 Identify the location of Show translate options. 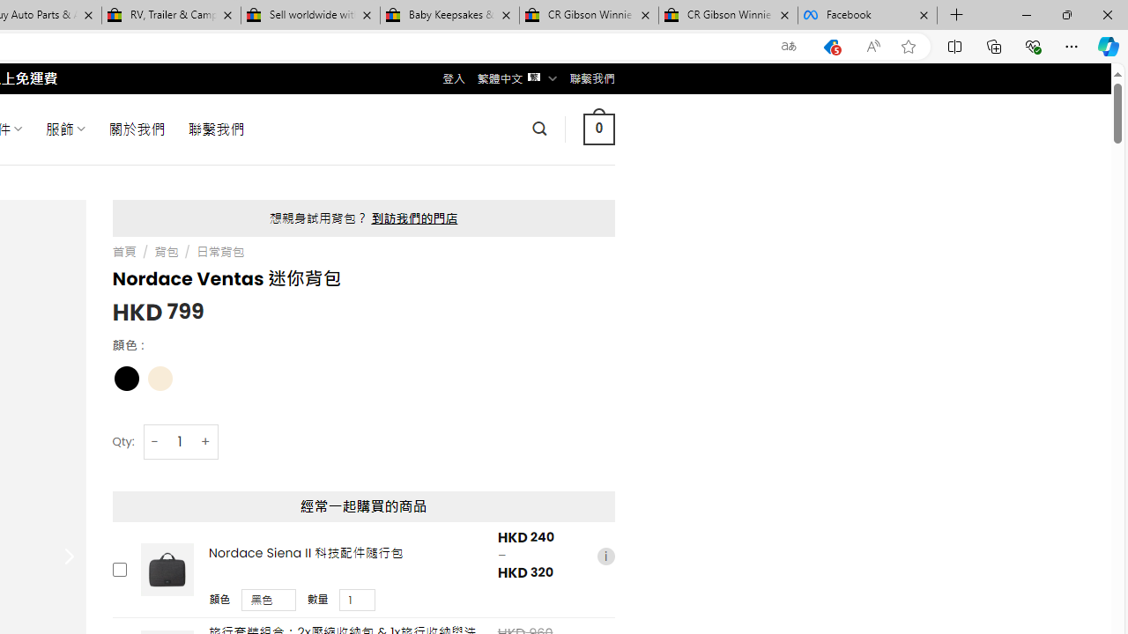
(789, 47).